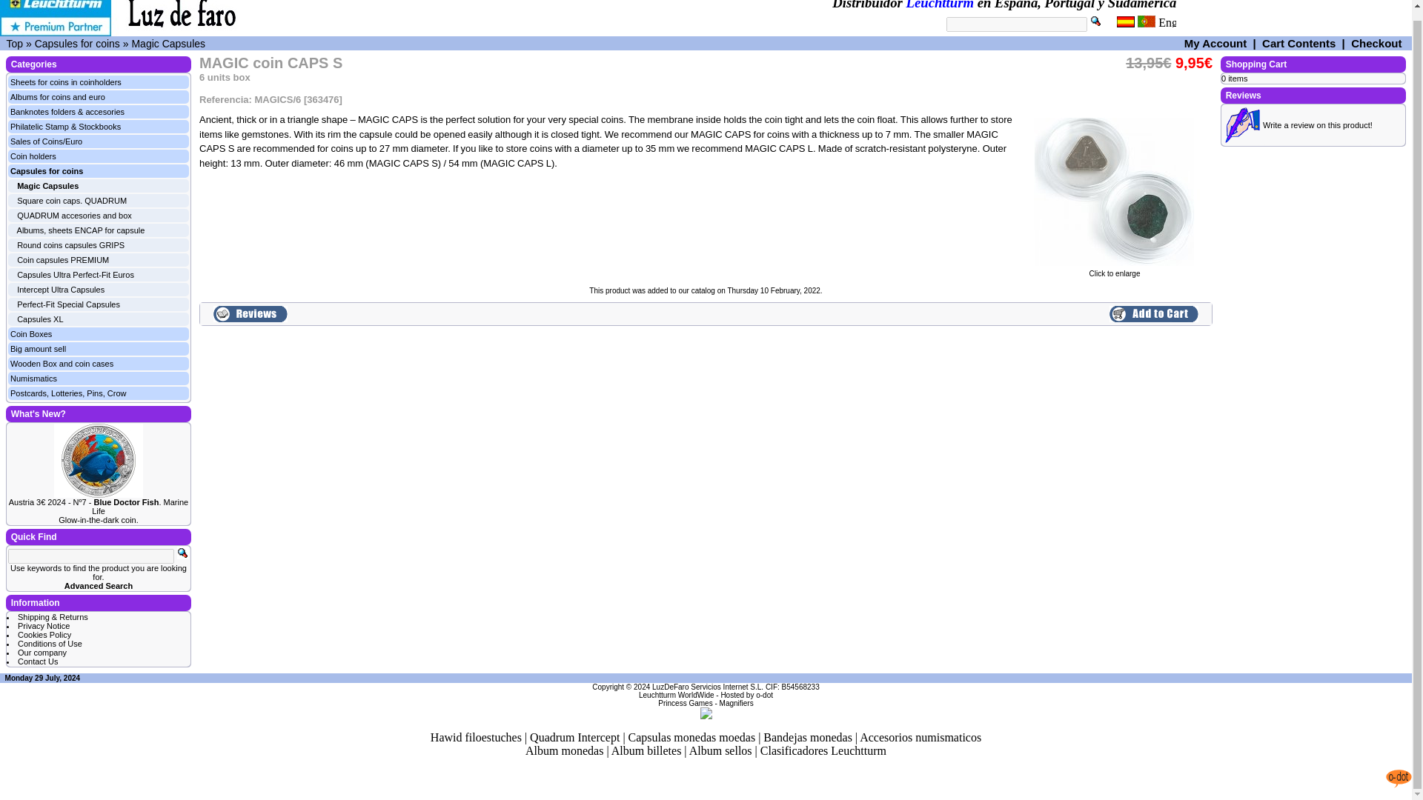 This screenshot has width=1423, height=800. I want to click on QUADRUM accesories and box, so click(74, 216).